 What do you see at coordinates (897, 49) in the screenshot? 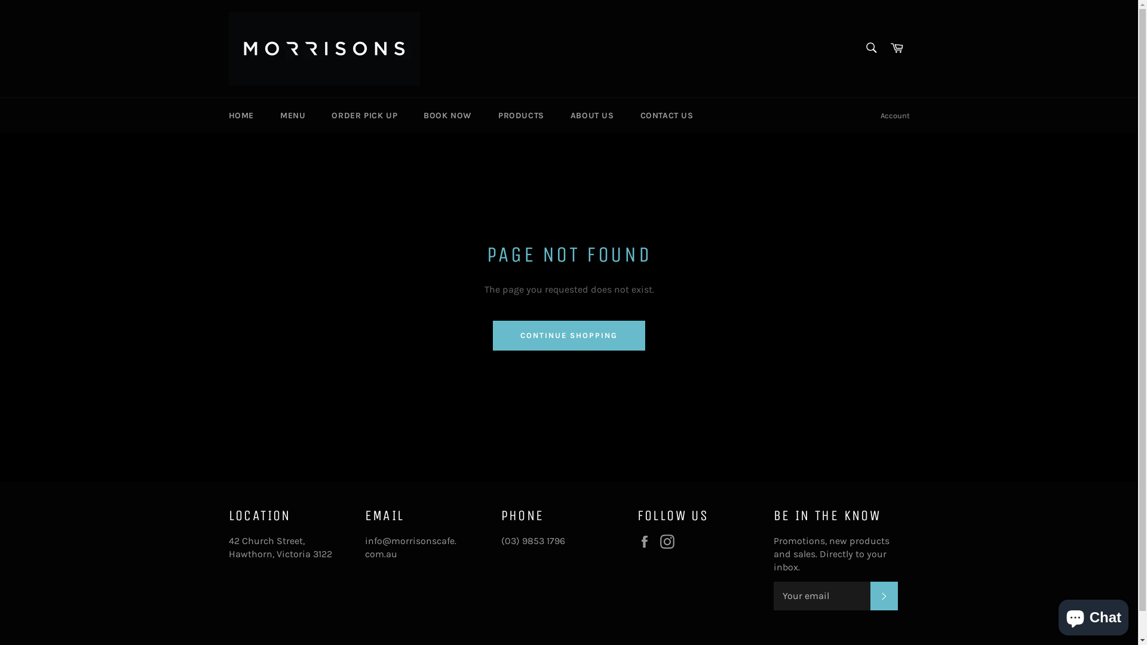
I see `Cart` at bounding box center [897, 49].